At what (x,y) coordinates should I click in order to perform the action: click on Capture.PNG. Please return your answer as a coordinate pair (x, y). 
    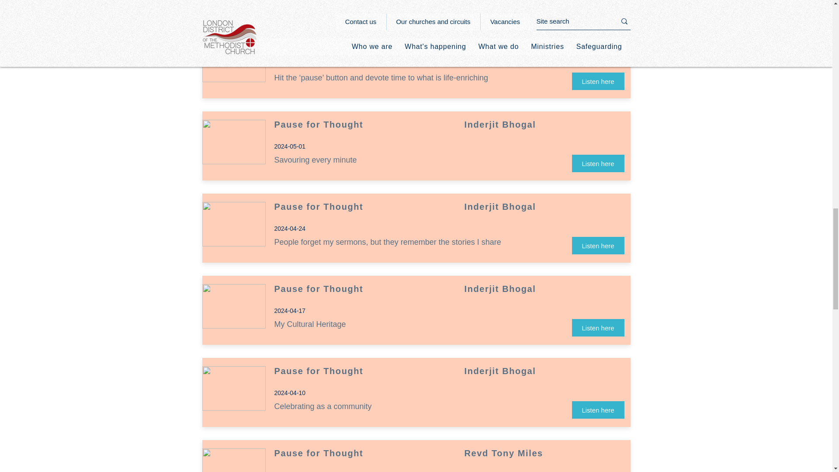
    Looking at the image, I should click on (233, 59).